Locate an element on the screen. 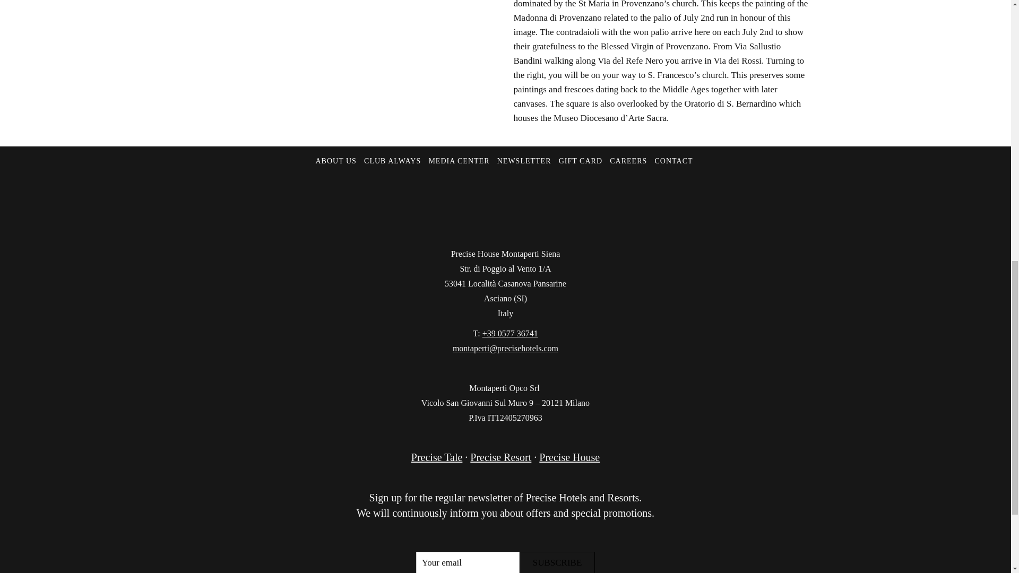  CAREERS is located at coordinates (628, 170).